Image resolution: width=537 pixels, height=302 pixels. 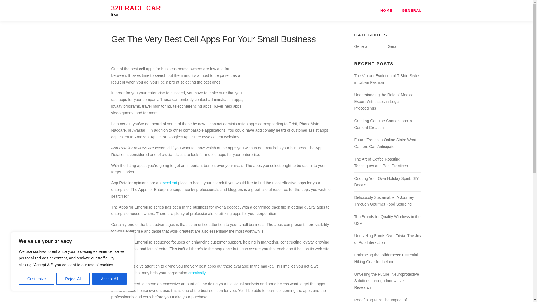 What do you see at coordinates (383, 124) in the screenshot?
I see `Creating Genuine Connections in Content Creation` at bounding box center [383, 124].